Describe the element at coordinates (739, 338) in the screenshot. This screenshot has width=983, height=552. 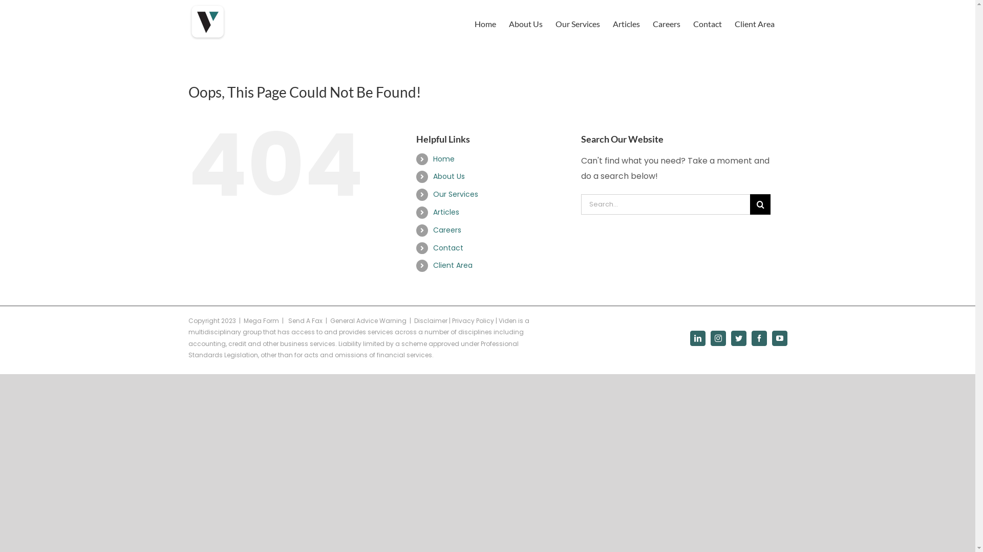
I see `Twitter` at that location.